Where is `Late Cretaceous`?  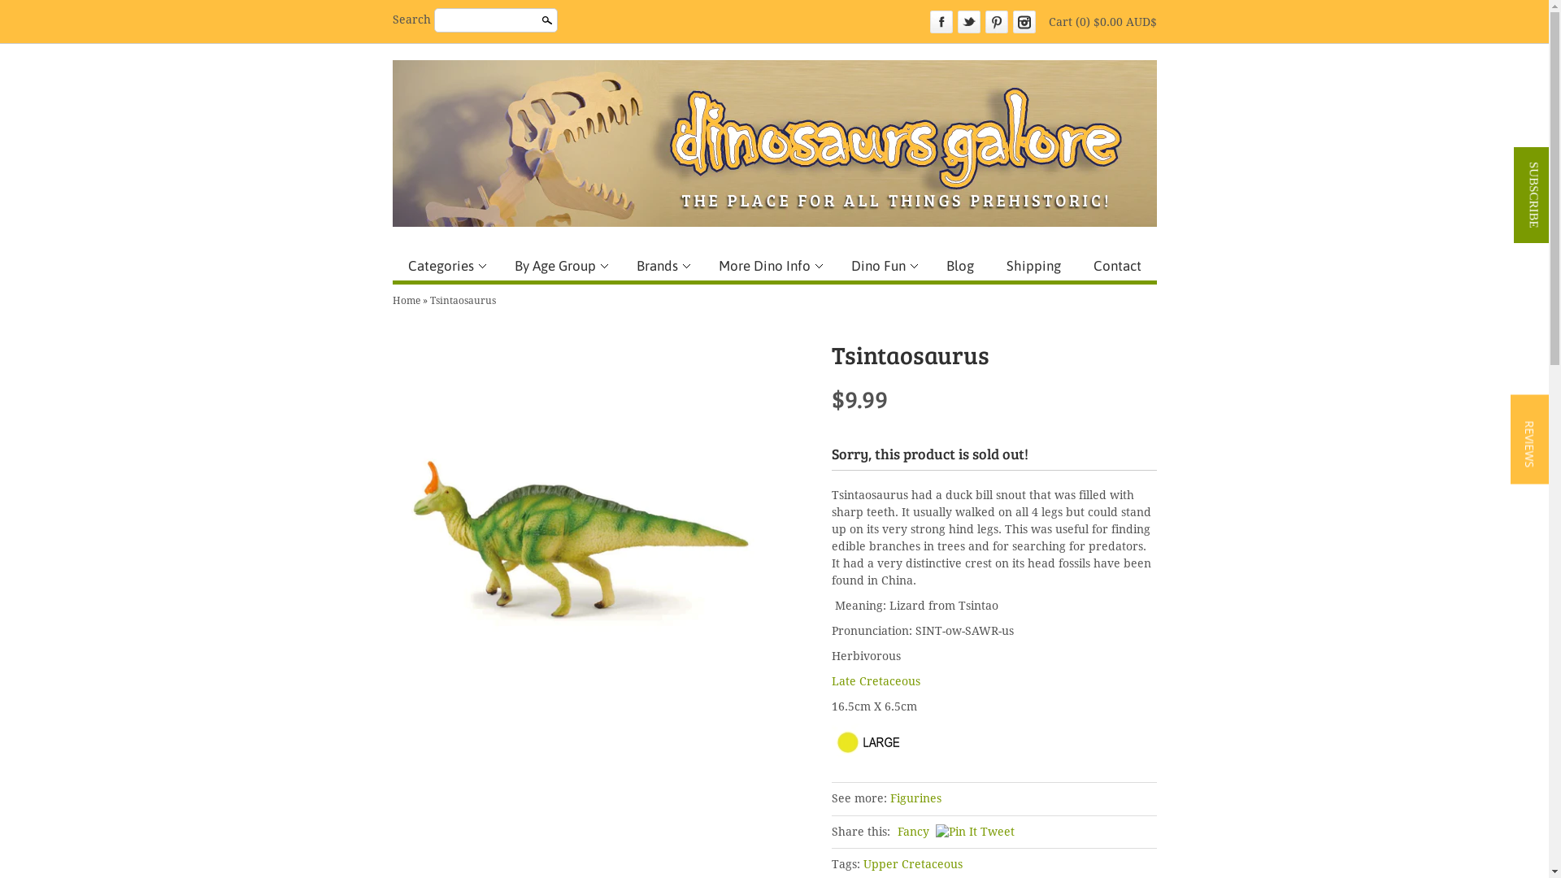 Late Cretaceous is located at coordinates (875, 681).